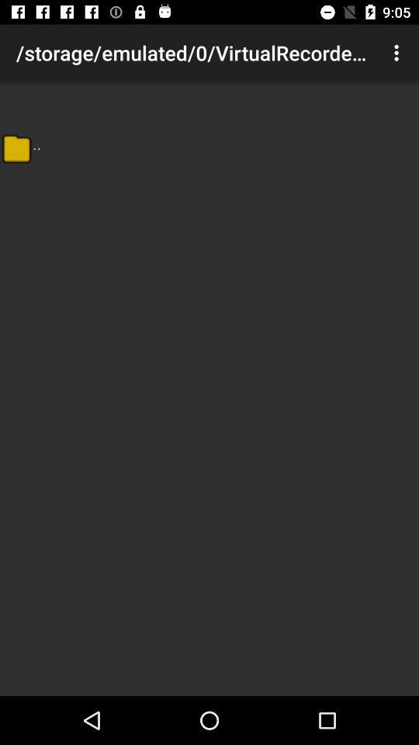 The image size is (419, 745). Describe the element at coordinates (37, 143) in the screenshot. I see `turn on ..` at that location.